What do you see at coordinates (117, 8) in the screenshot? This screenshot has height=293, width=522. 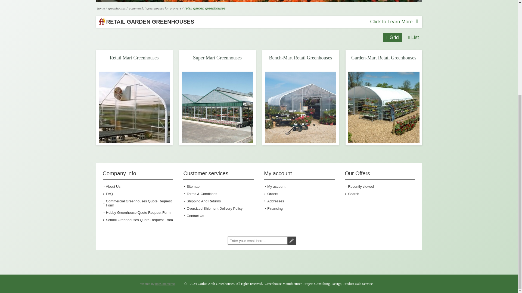 I see `Greenhouses ` at bounding box center [117, 8].